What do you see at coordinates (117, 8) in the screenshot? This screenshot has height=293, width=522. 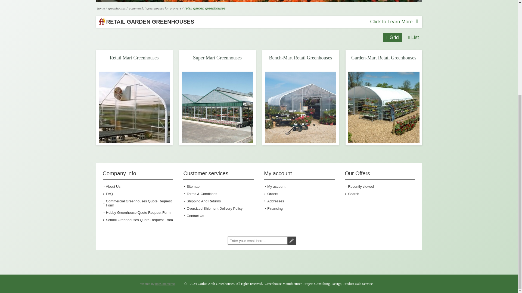 I see `Greenhouses ` at bounding box center [117, 8].